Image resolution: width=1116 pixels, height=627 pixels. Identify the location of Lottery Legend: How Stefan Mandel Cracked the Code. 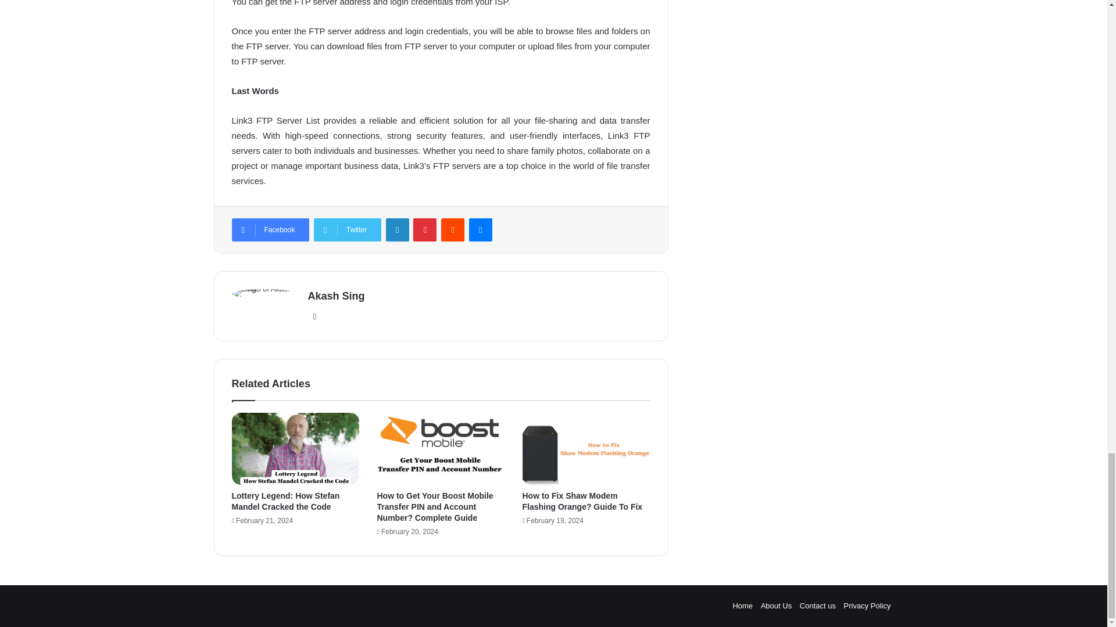
(285, 501).